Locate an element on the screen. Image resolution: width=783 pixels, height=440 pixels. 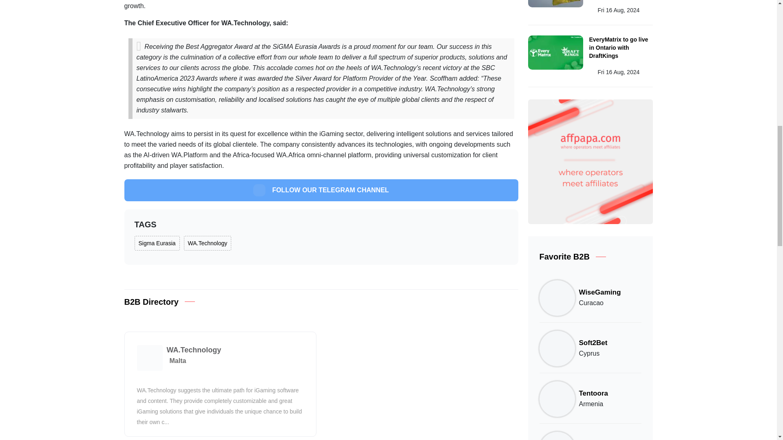
WA.Technology is located at coordinates (193, 350).